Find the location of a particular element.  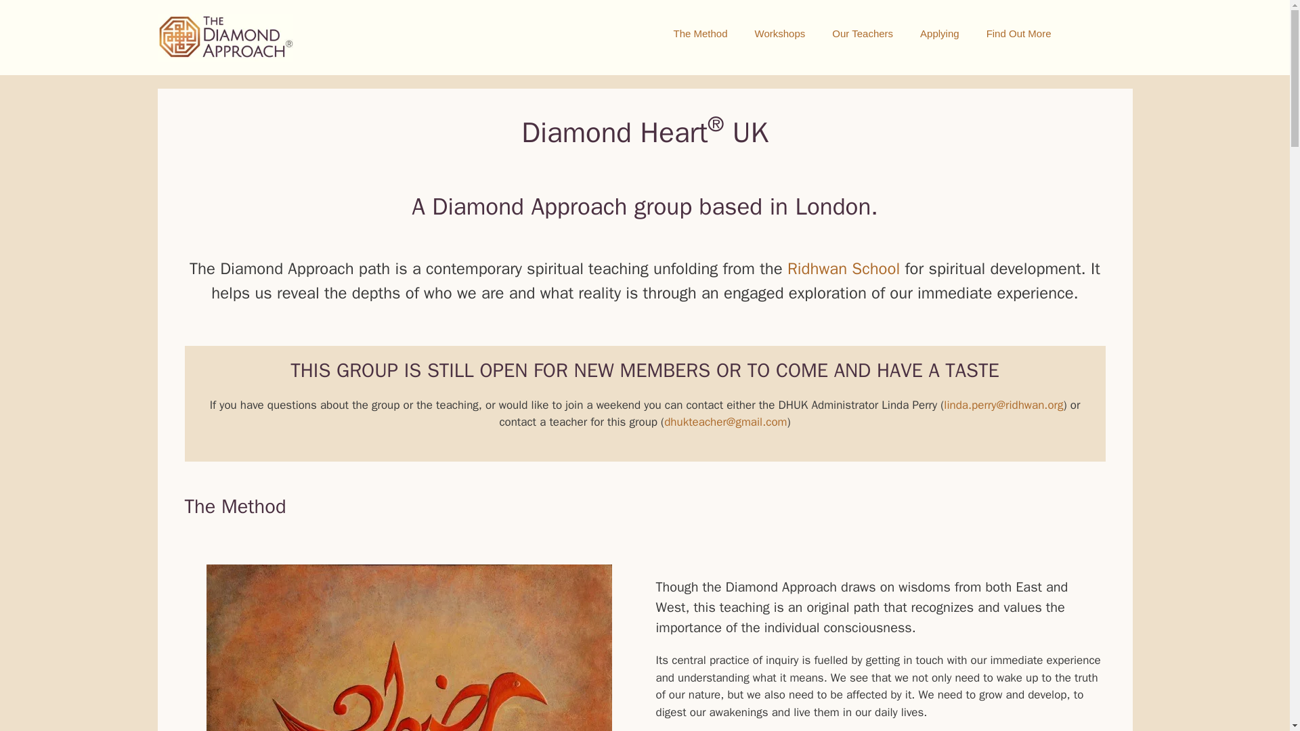

Ridhwan School is located at coordinates (844, 268).